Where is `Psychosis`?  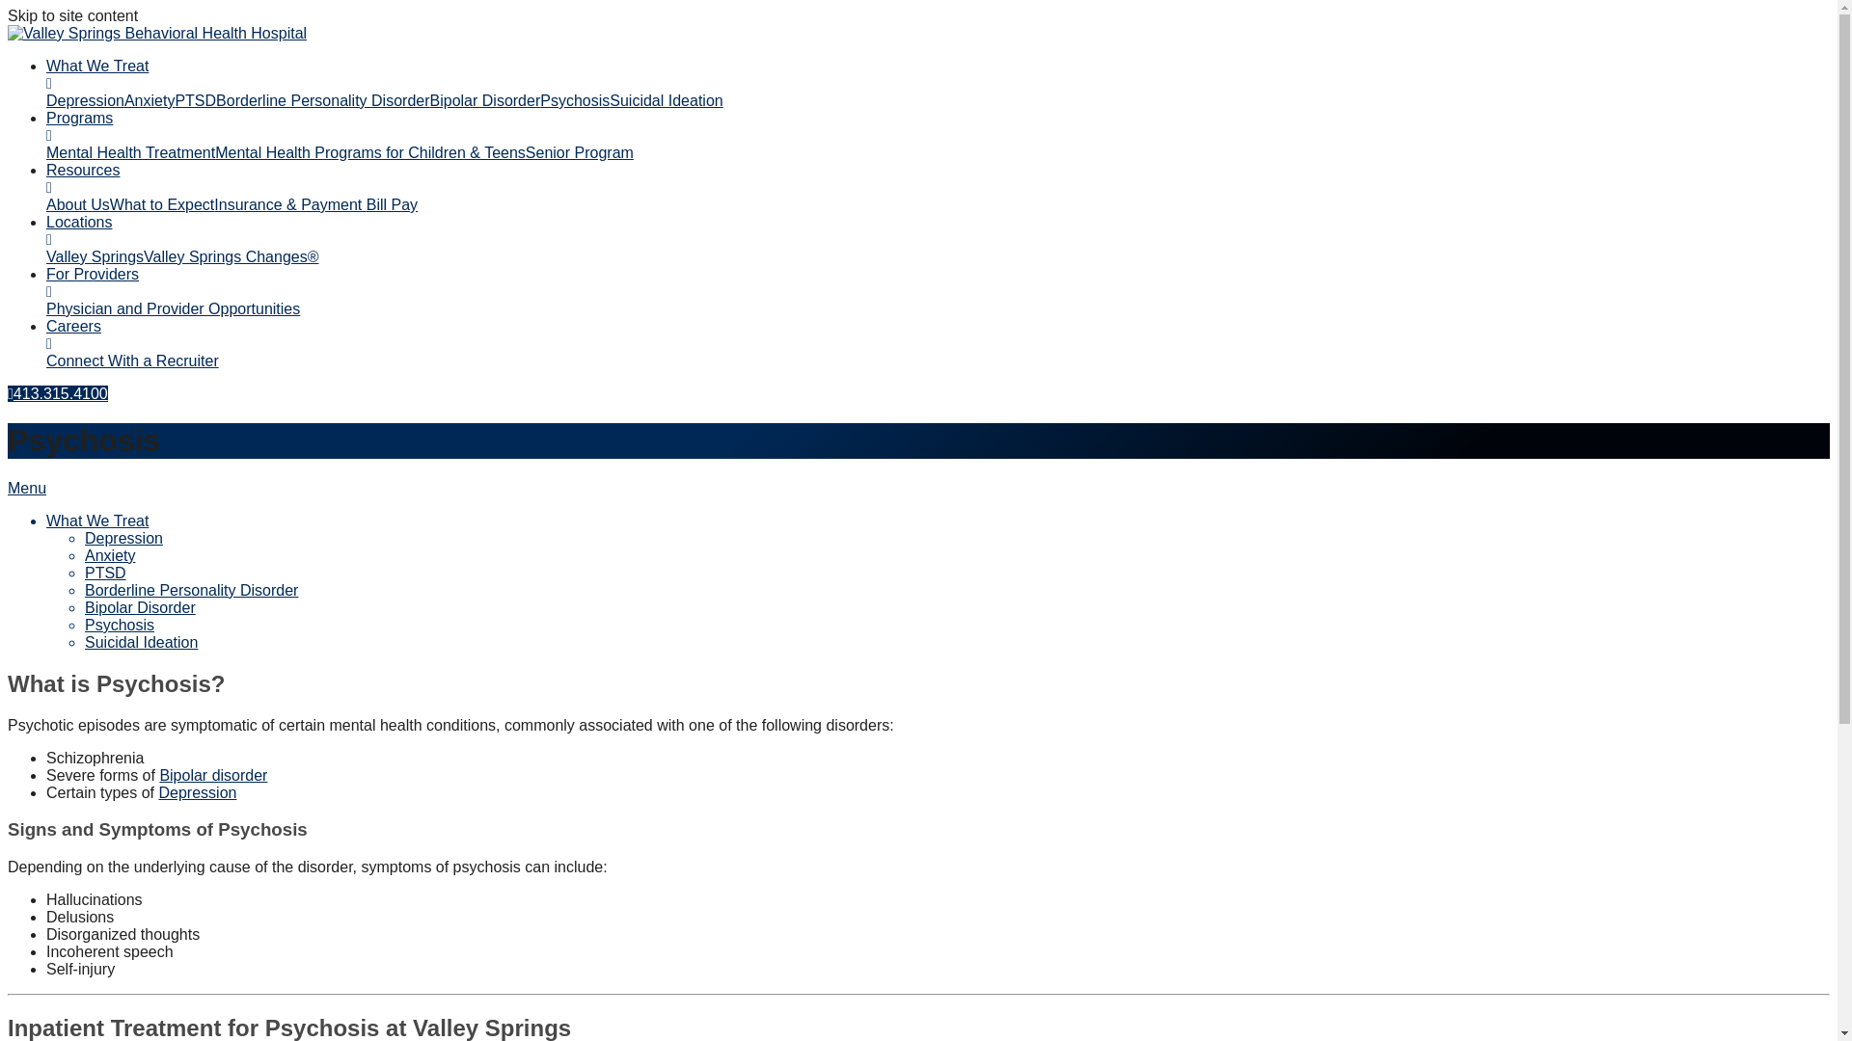 Psychosis is located at coordinates (120, 625).